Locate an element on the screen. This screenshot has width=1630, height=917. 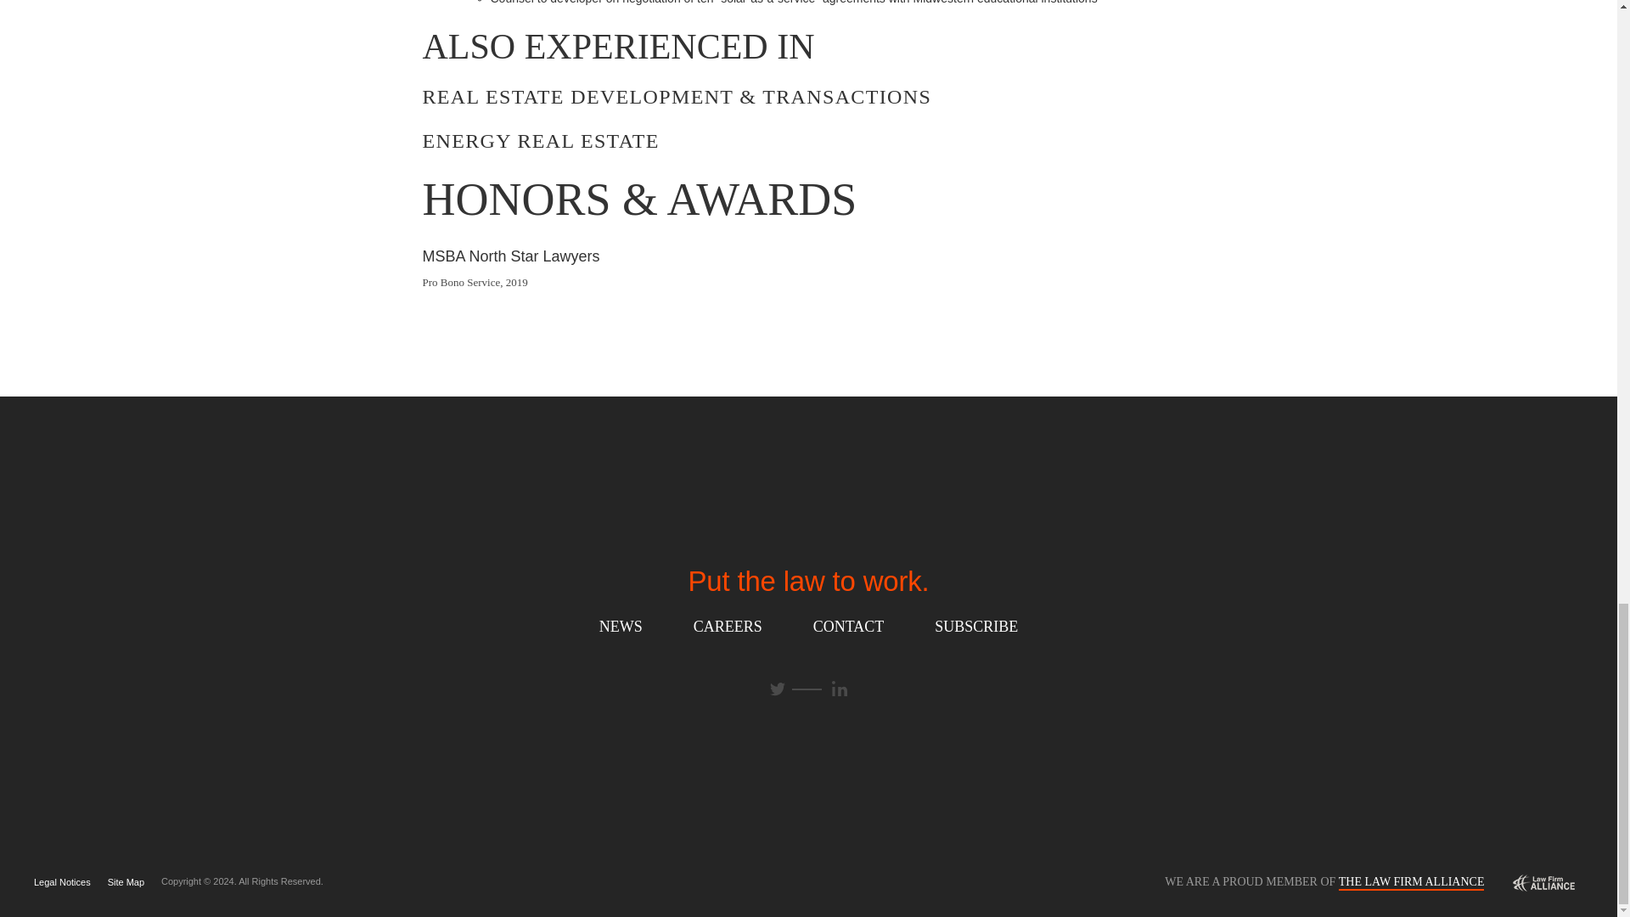
Linked In is located at coordinates (839, 688).